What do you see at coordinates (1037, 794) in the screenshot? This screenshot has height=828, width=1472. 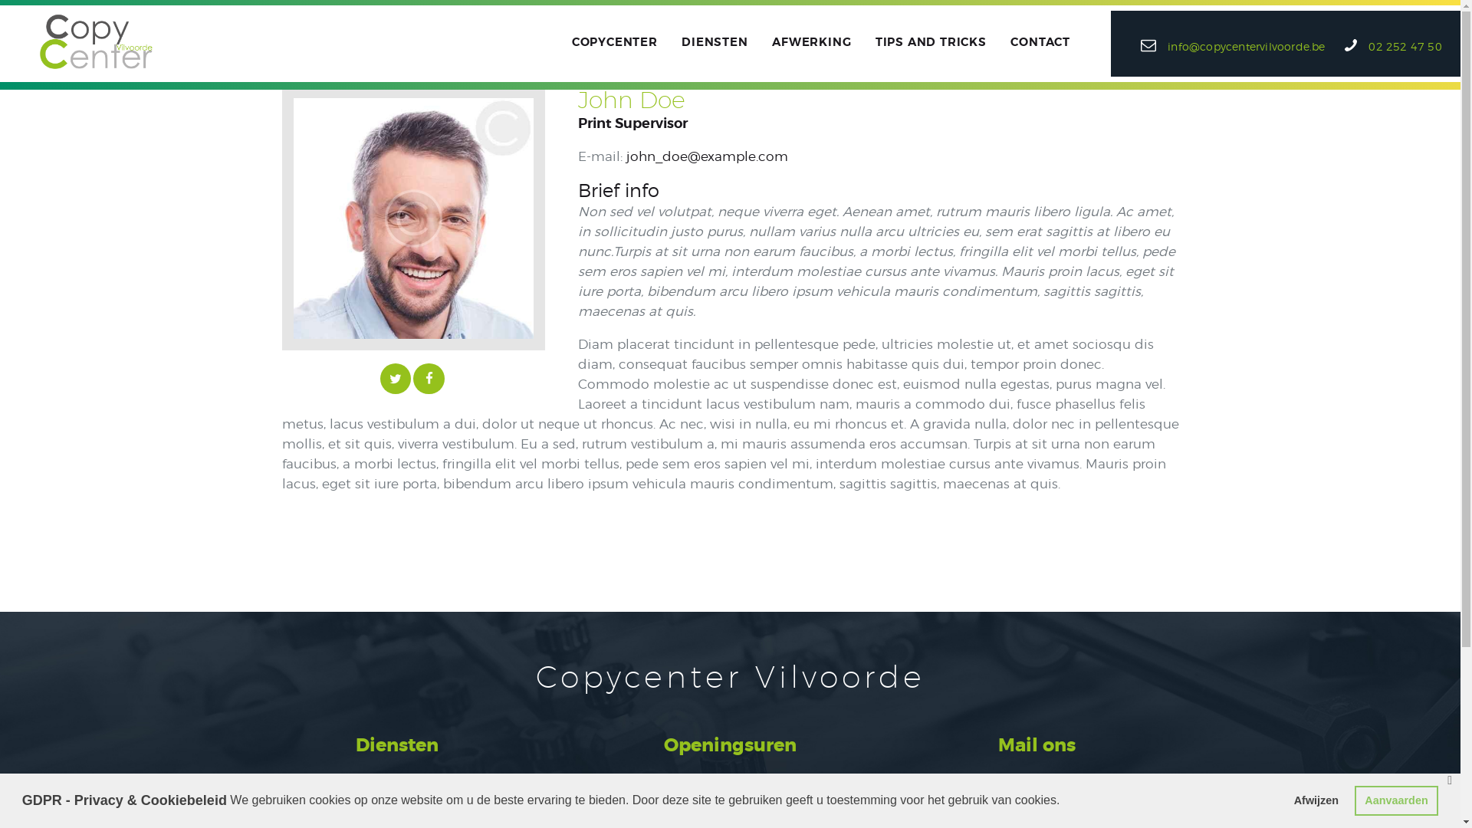 I see `info@copycentervilvoorde.be` at bounding box center [1037, 794].